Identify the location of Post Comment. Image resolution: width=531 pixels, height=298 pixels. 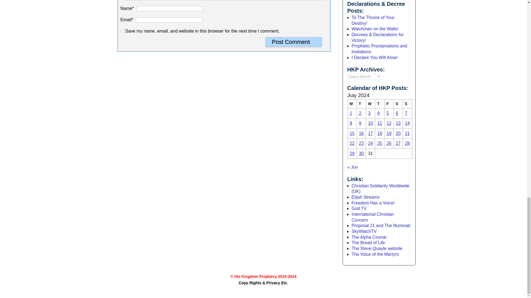
(294, 42).